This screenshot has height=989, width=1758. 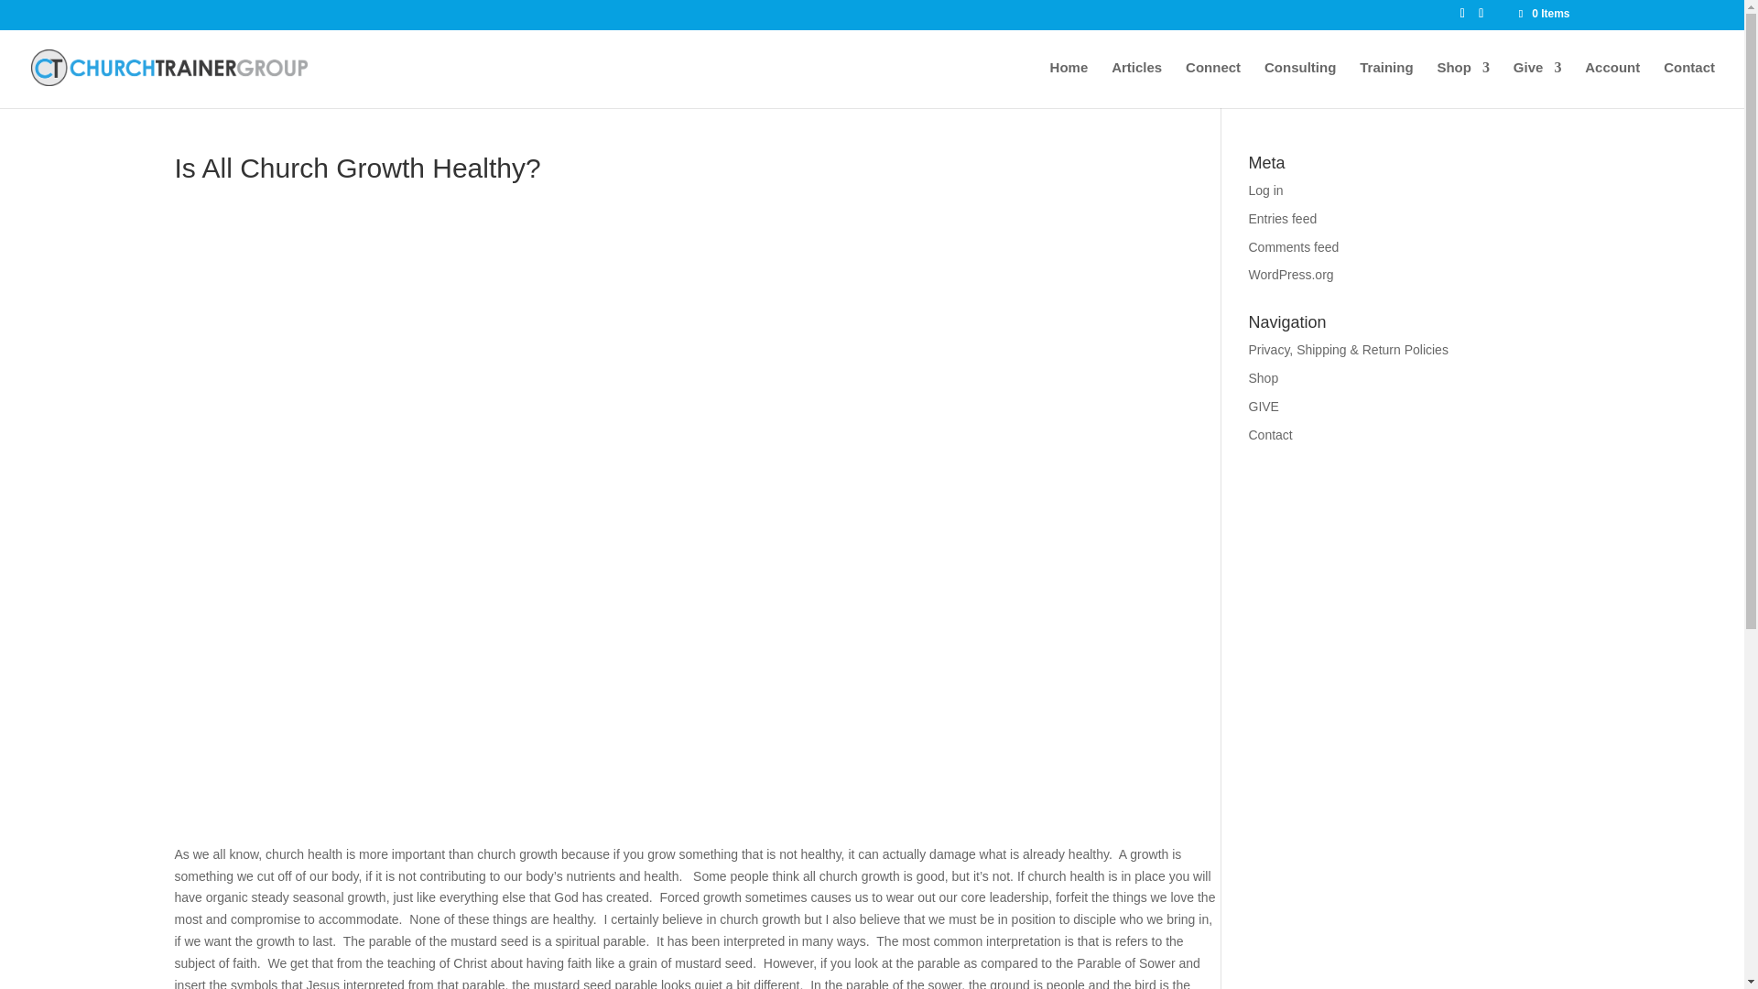 What do you see at coordinates (1136, 84) in the screenshot?
I see `Articles` at bounding box center [1136, 84].